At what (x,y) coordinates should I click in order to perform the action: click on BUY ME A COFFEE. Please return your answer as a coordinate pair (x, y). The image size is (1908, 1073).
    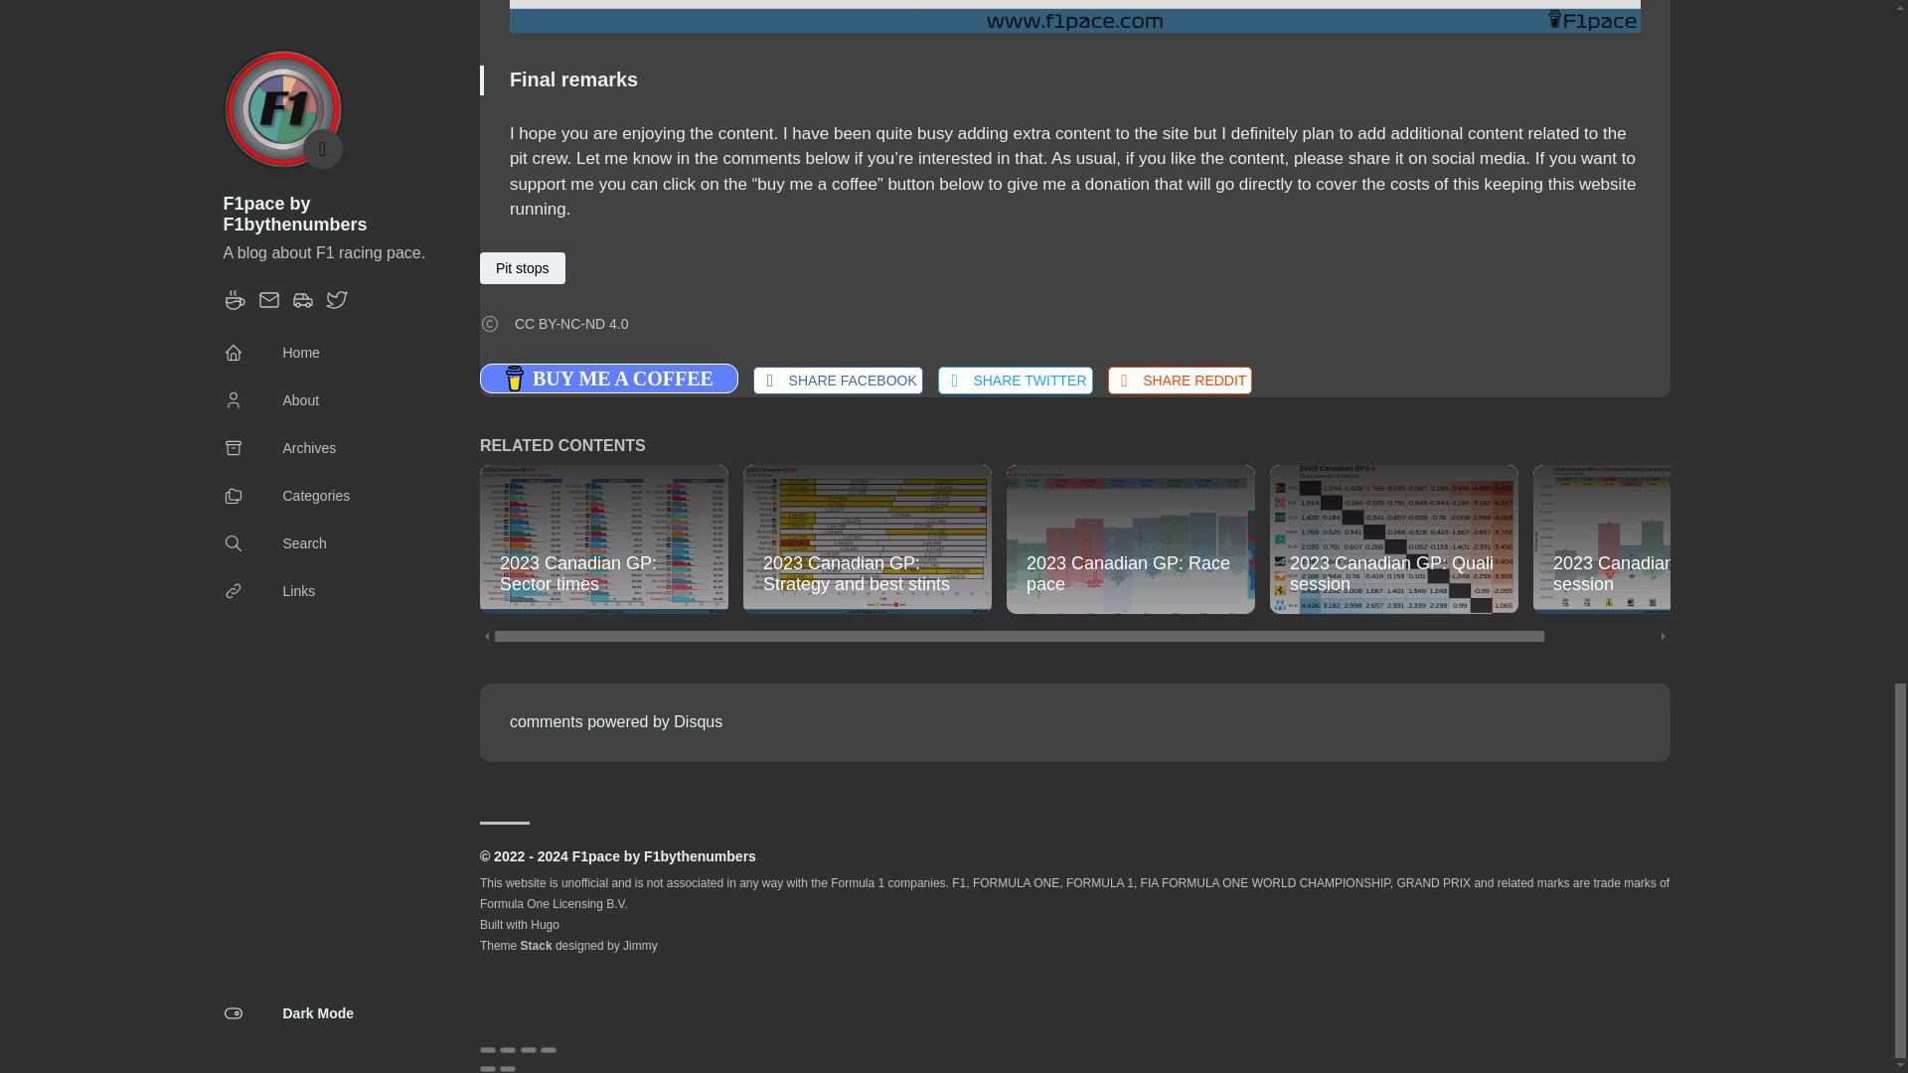
    Looking at the image, I should click on (609, 379).